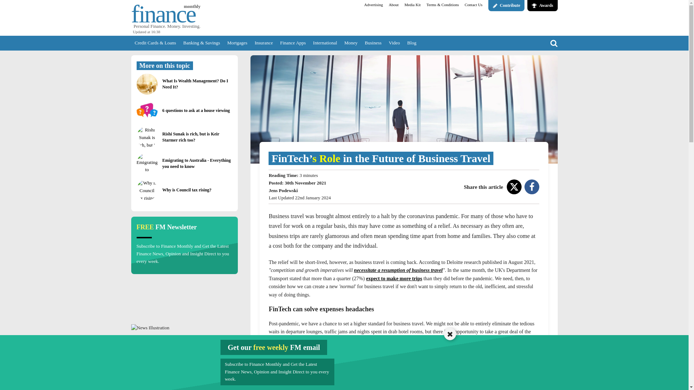 This screenshot has height=390, width=694. What do you see at coordinates (351, 43) in the screenshot?
I see `Money` at bounding box center [351, 43].